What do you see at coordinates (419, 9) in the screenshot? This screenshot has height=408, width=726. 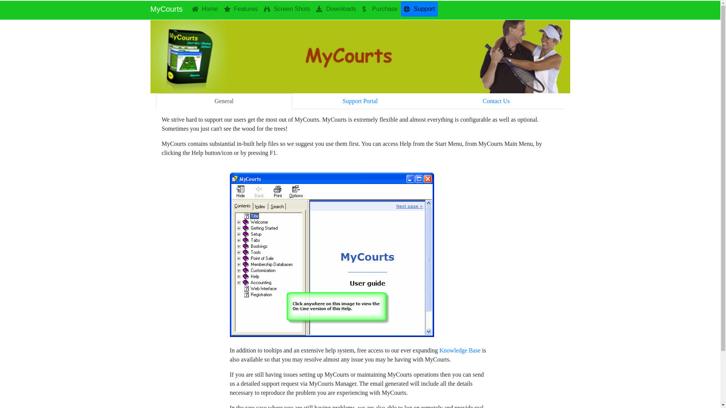 I see `Support` at bounding box center [419, 9].